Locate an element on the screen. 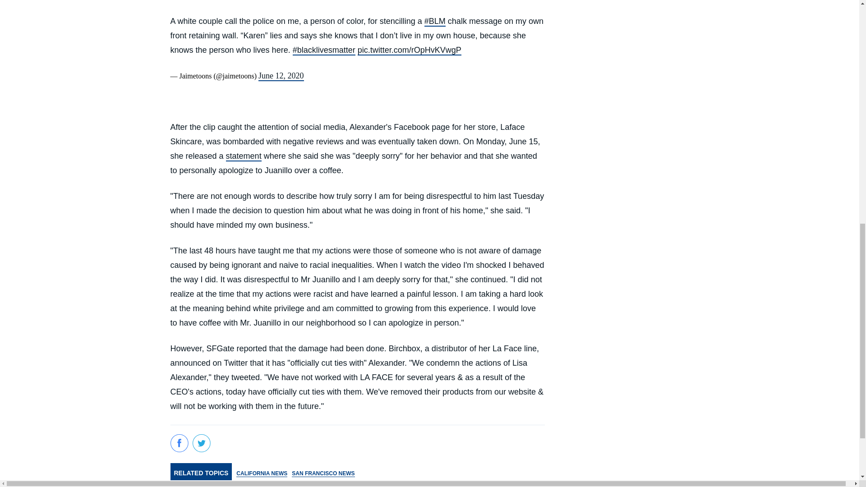 The image size is (866, 487). June 12, 2020 is located at coordinates (281, 76).